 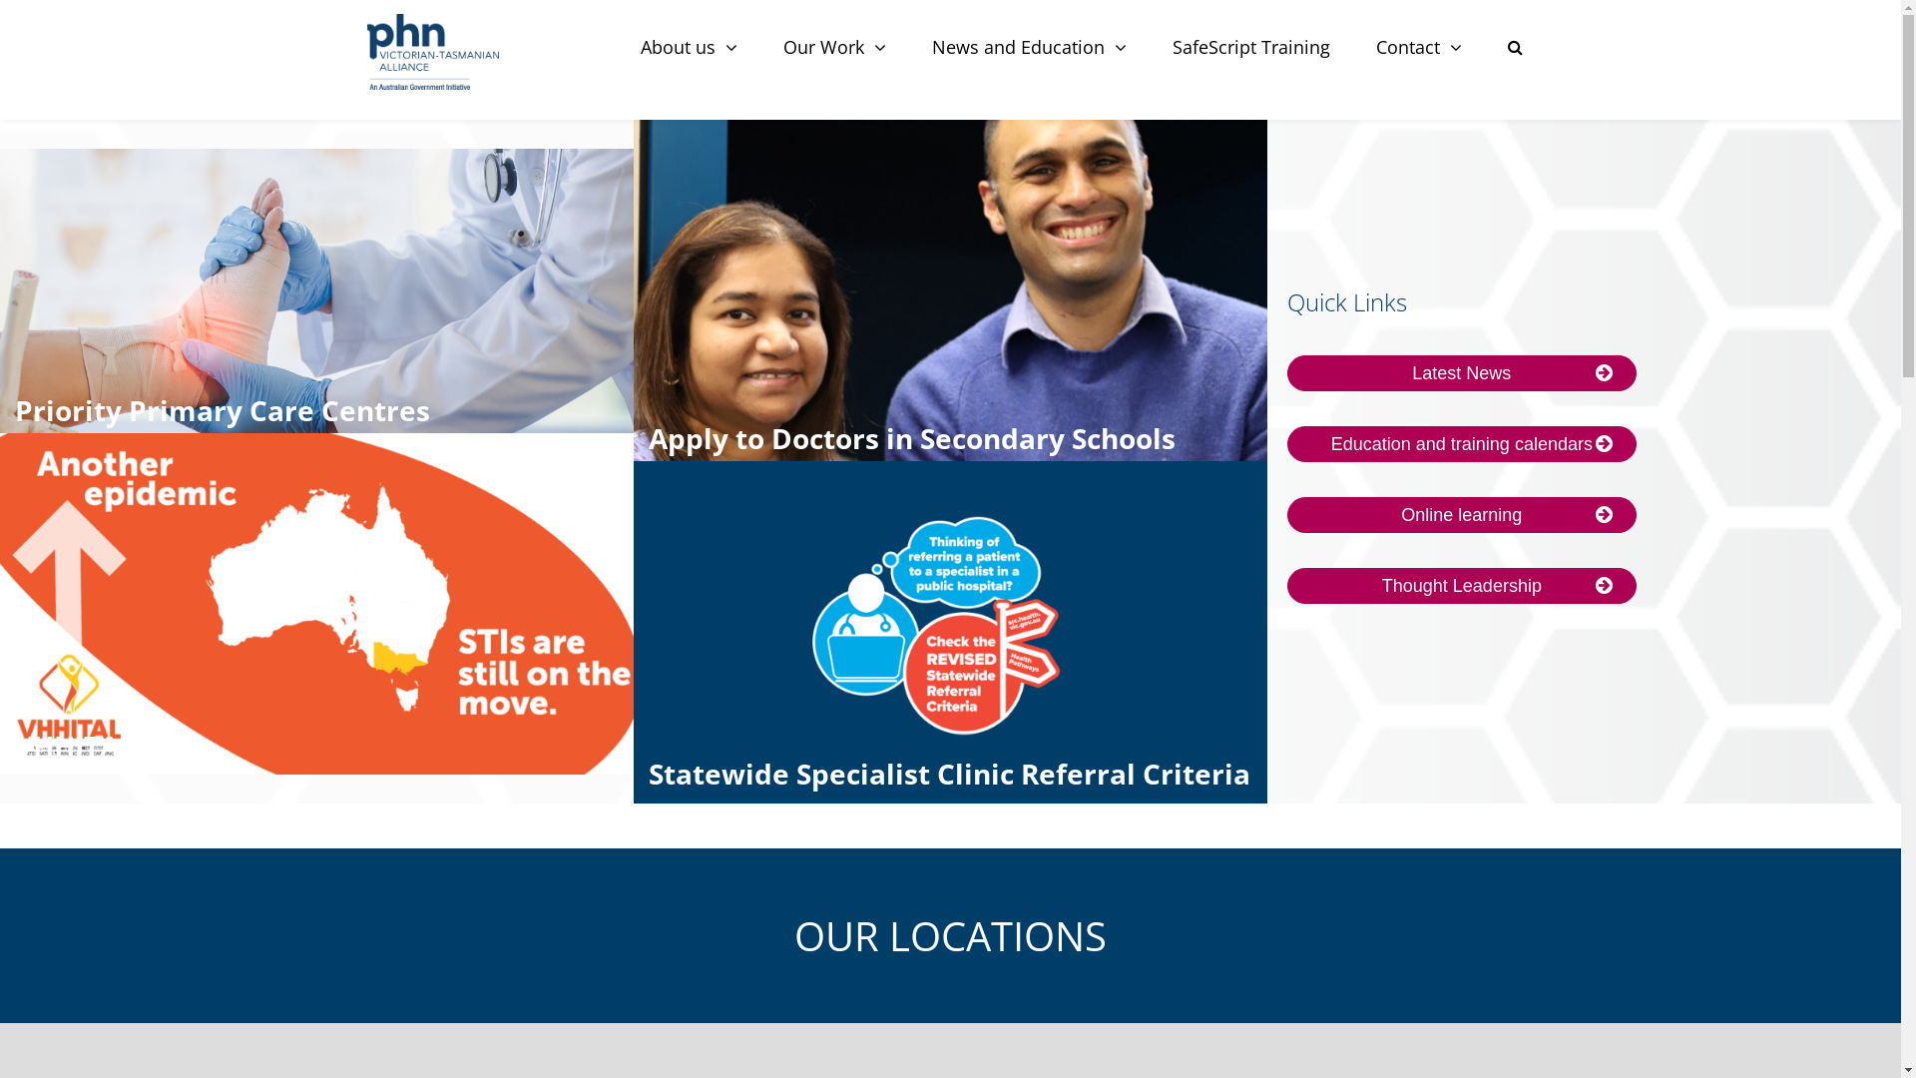 What do you see at coordinates (689, 48) in the screenshot?
I see `About us` at bounding box center [689, 48].